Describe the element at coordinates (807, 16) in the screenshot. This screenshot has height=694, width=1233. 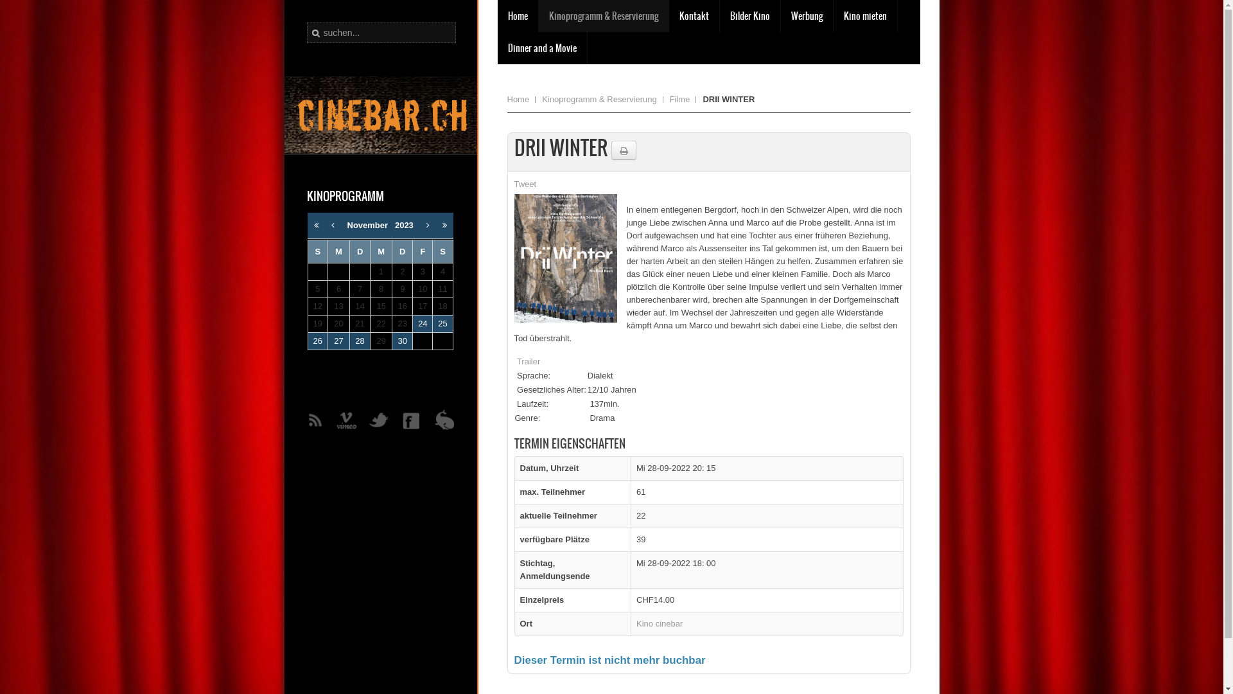
I see `Werbung` at that location.